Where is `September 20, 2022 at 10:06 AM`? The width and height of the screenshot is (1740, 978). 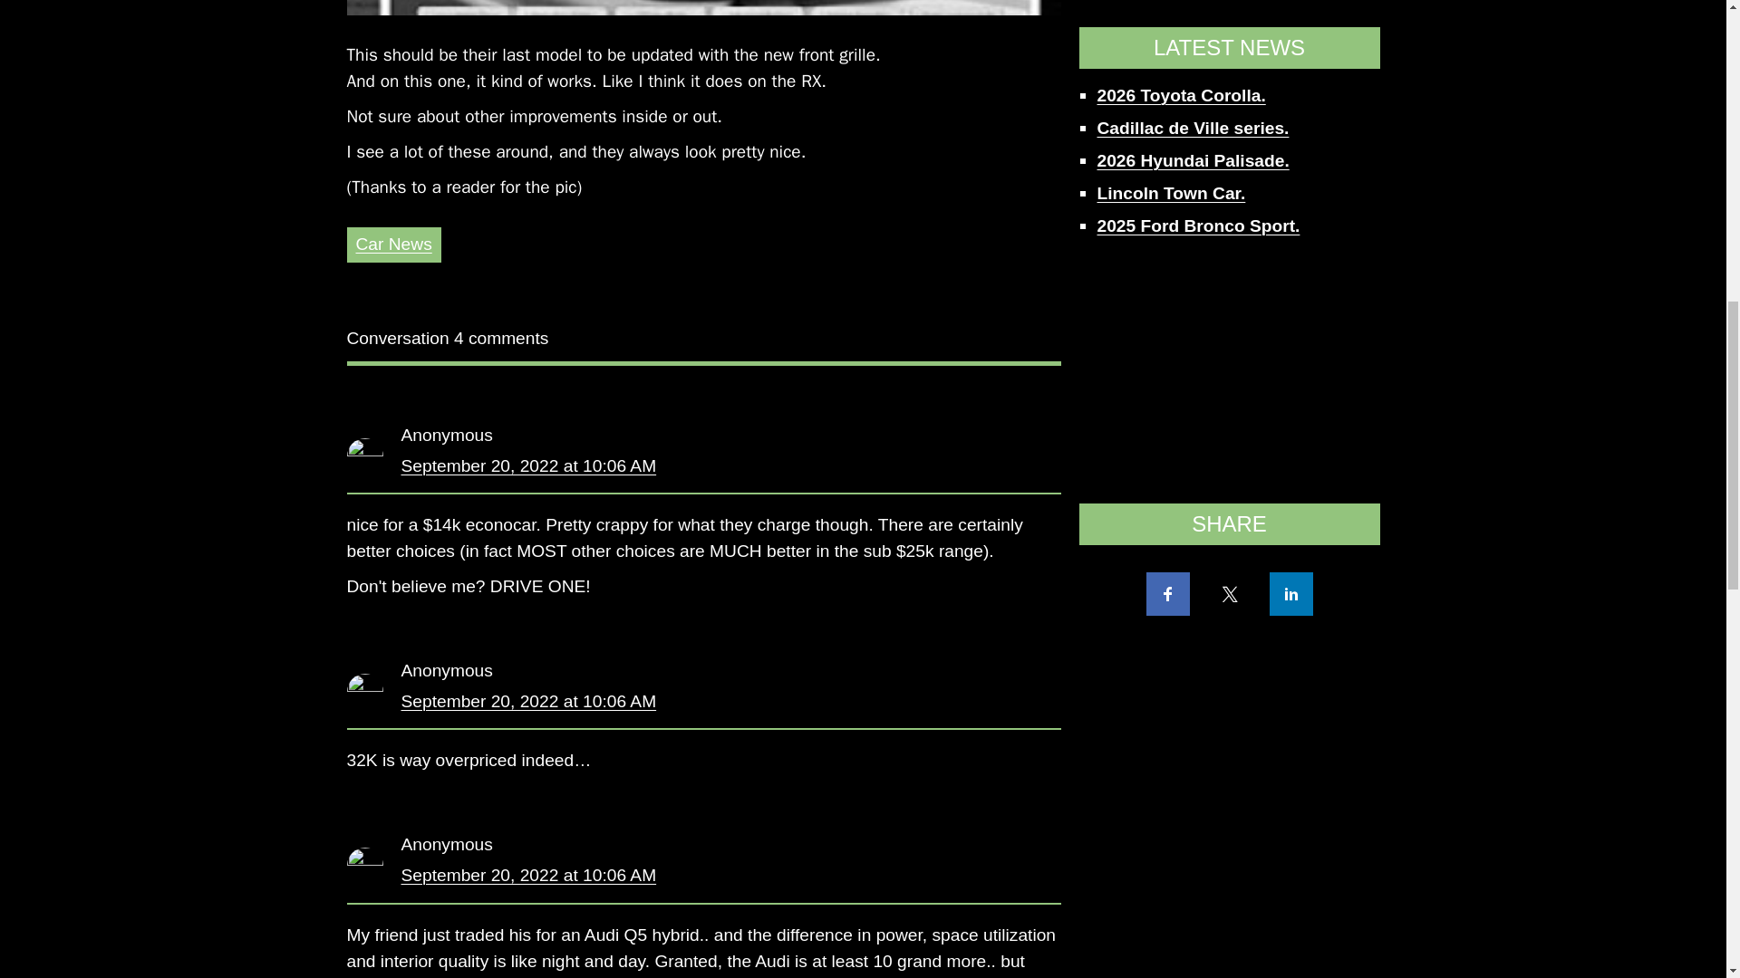
September 20, 2022 at 10:06 AM is located at coordinates (527, 701).